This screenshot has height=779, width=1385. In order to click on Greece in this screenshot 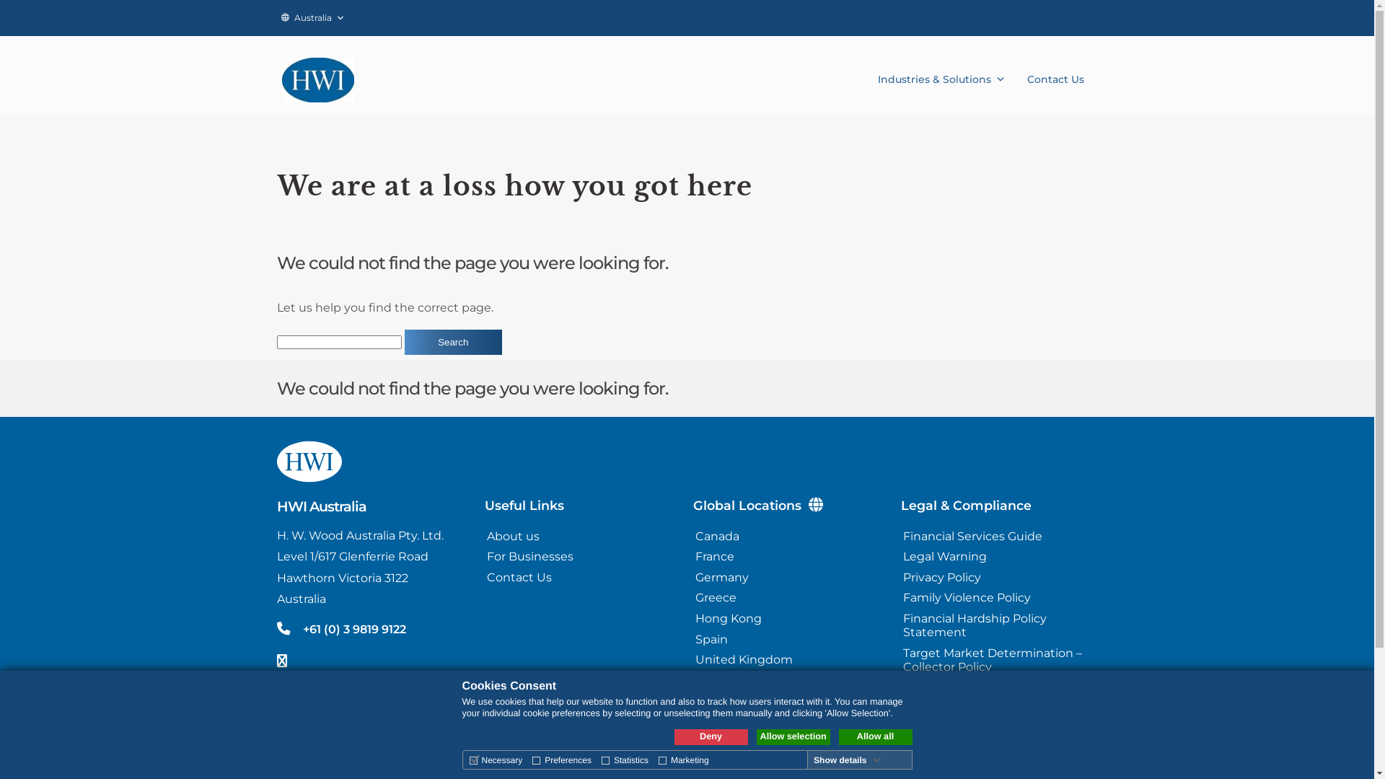, I will do `click(788, 599)`.